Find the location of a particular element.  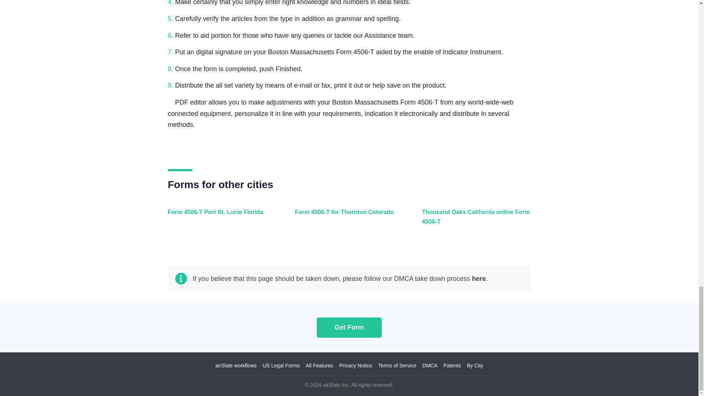

here is located at coordinates (478, 279).